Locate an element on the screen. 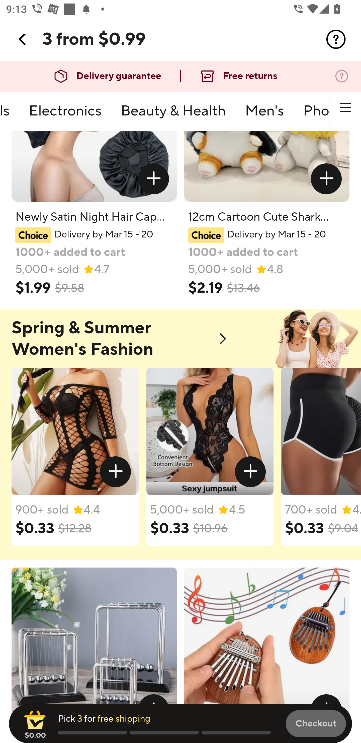 This screenshot has width=361, height=743.  is located at coordinates (336, 39).